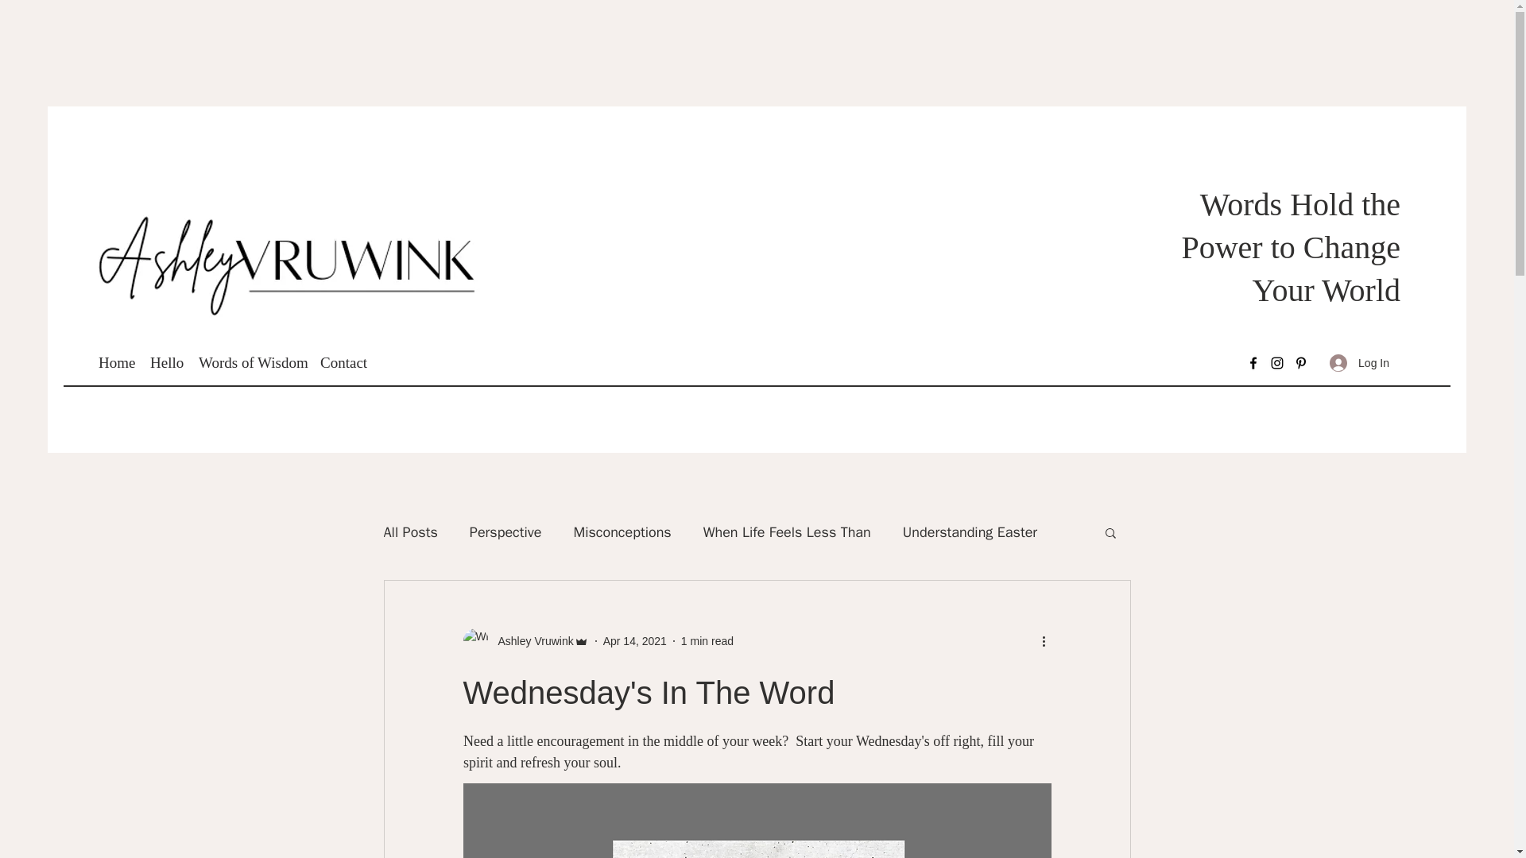  What do you see at coordinates (251, 362) in the screenshot?
I see `Words of Wisdom` at bounding box center [251, 362].